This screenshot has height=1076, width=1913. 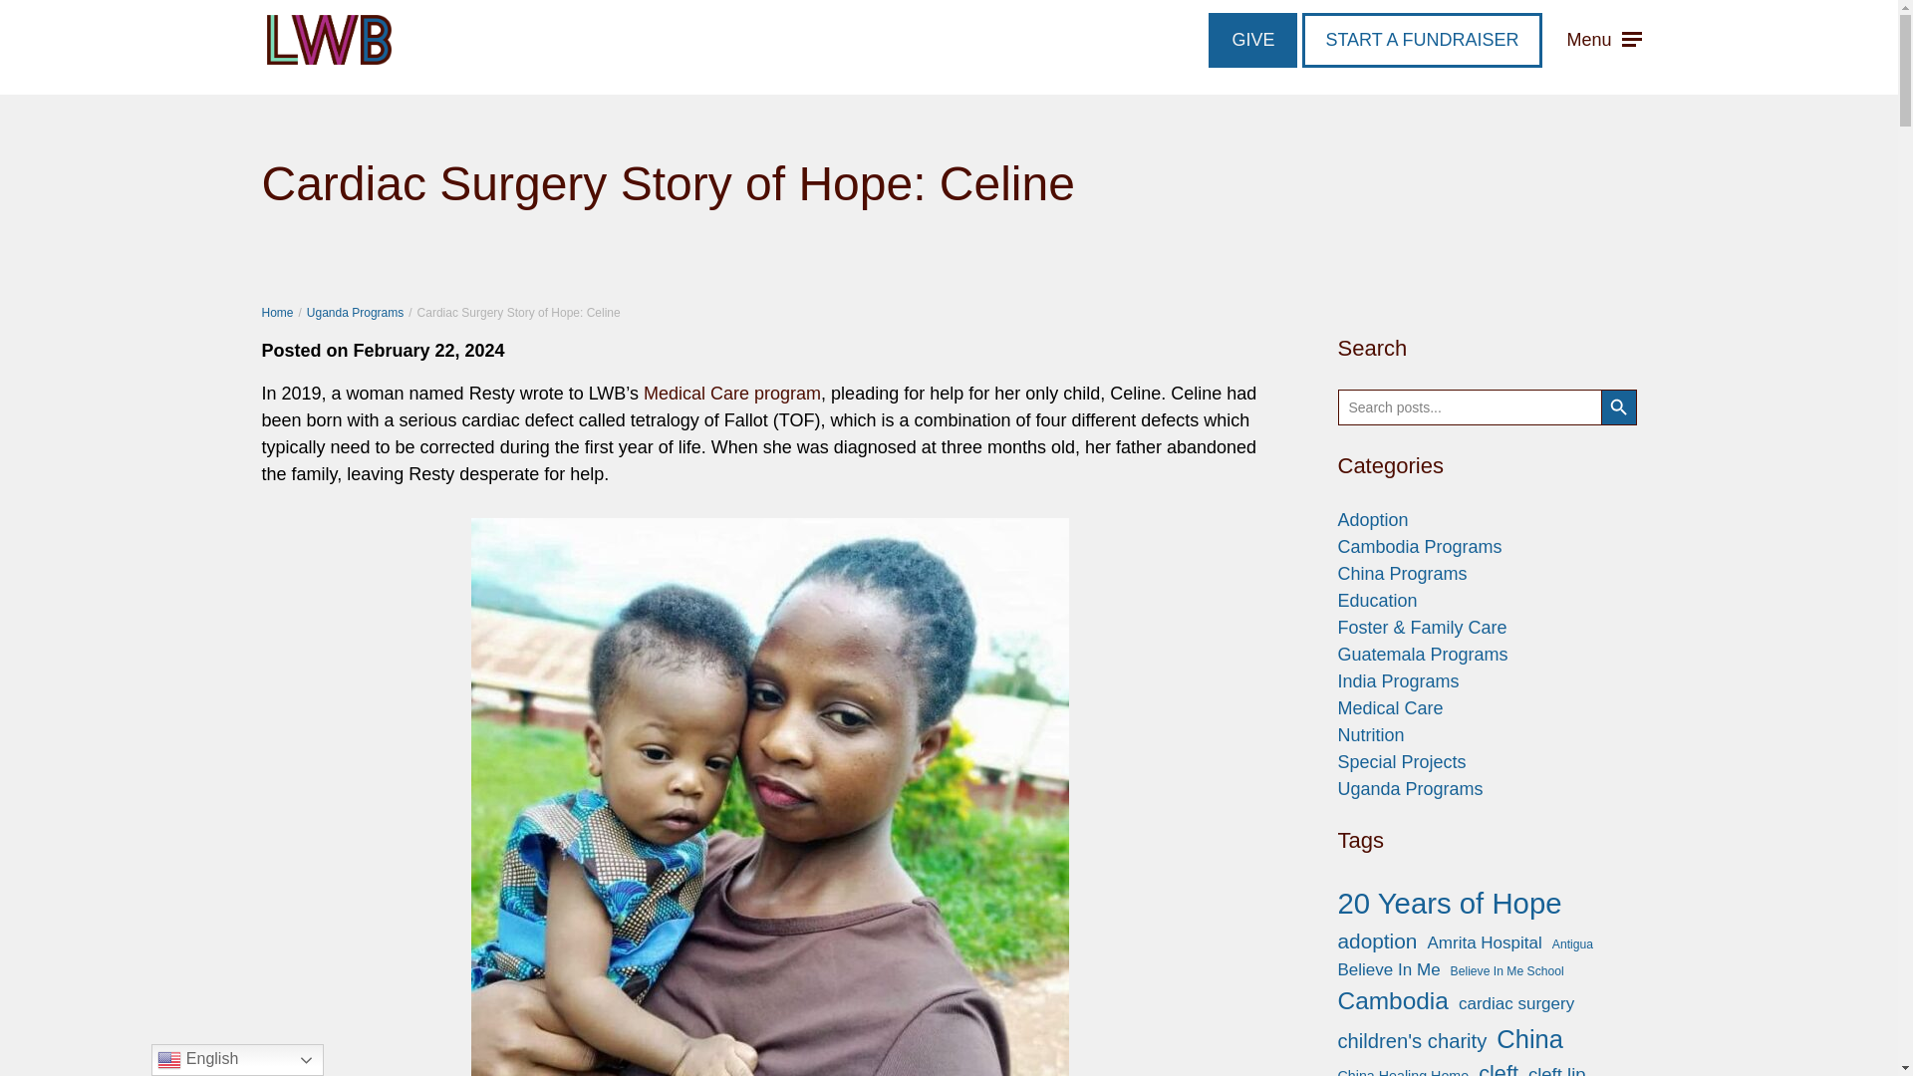 I want to click on Special Projects, so click(x=1401, y=761).